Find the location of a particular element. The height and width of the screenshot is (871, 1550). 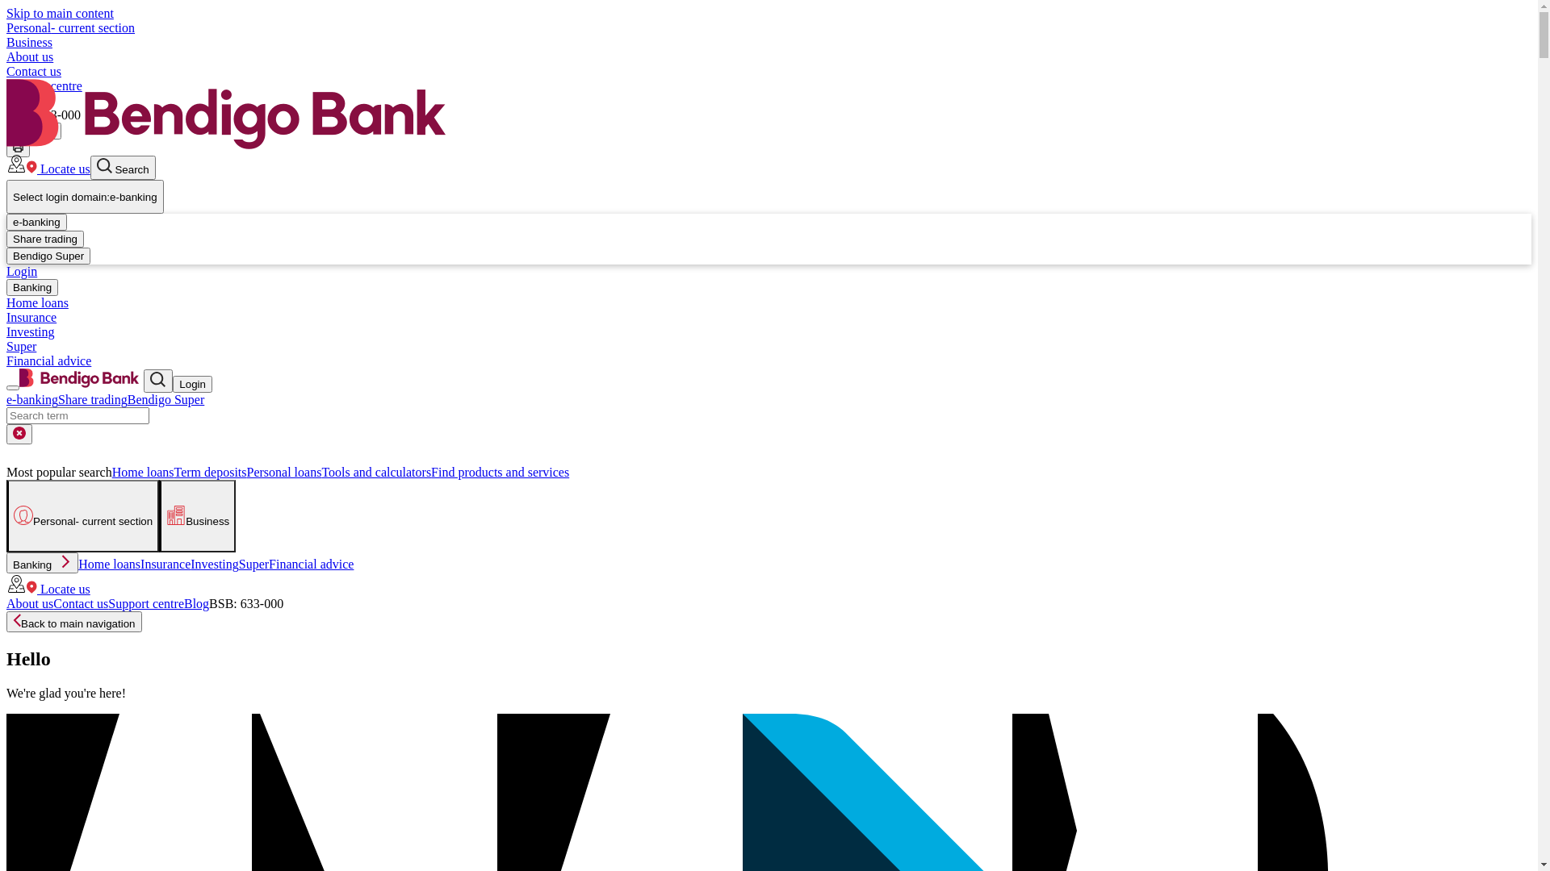

Banking is located at coordinates (42, 563).